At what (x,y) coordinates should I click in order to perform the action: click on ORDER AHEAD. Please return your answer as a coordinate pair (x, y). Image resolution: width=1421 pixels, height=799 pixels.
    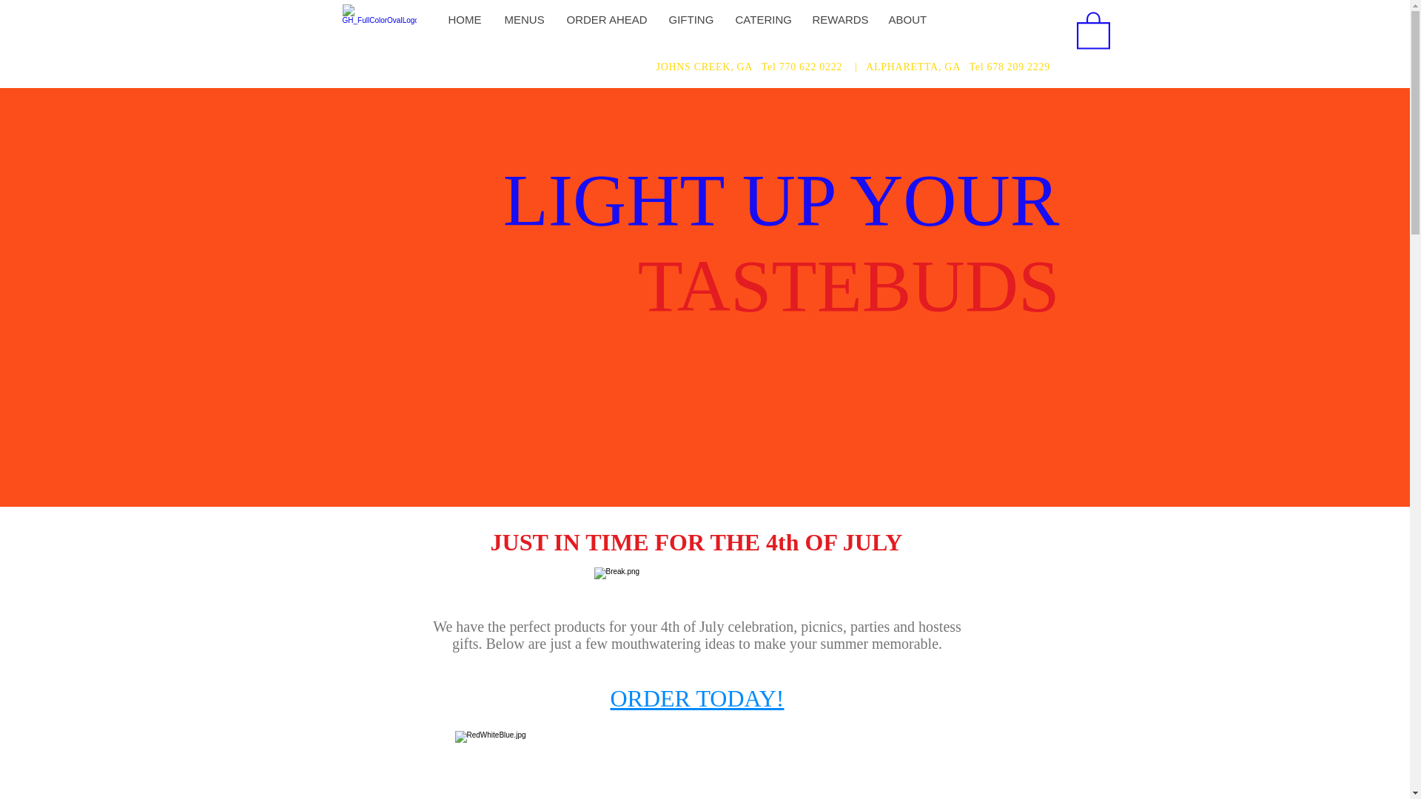
    Looking at the image, I should click on (605, 19).